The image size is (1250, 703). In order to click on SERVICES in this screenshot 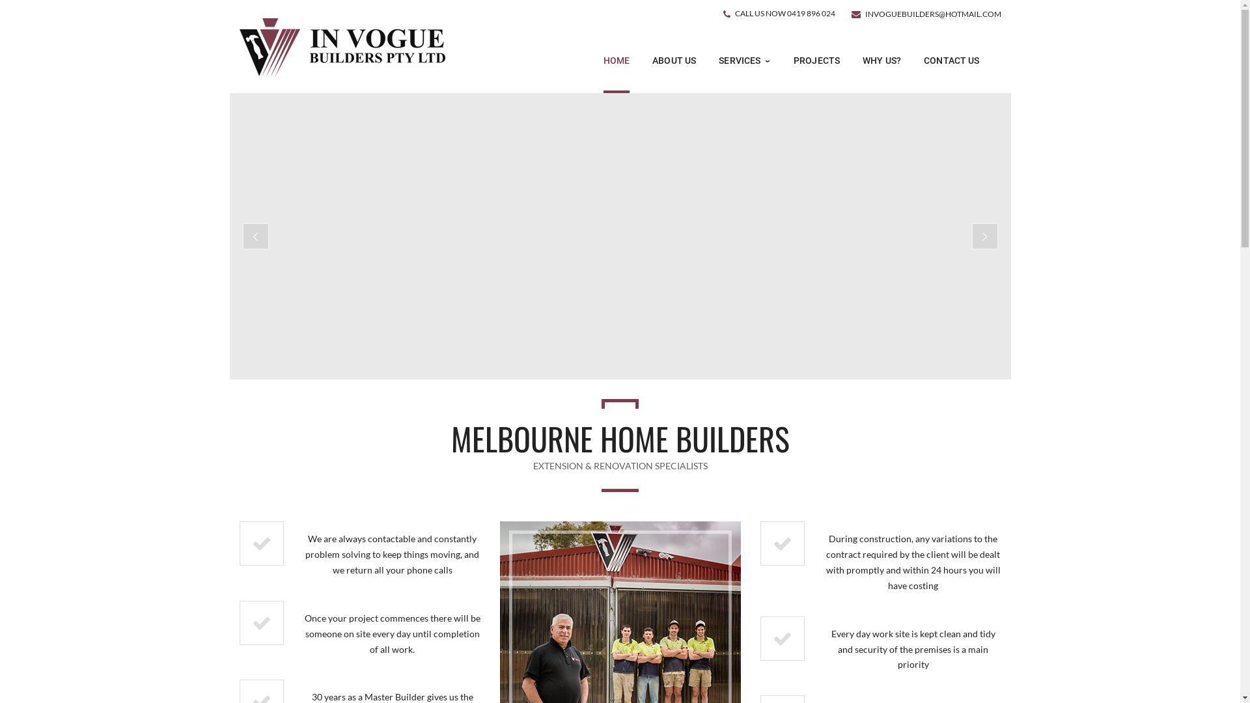, I will do `click(745, 61)`.